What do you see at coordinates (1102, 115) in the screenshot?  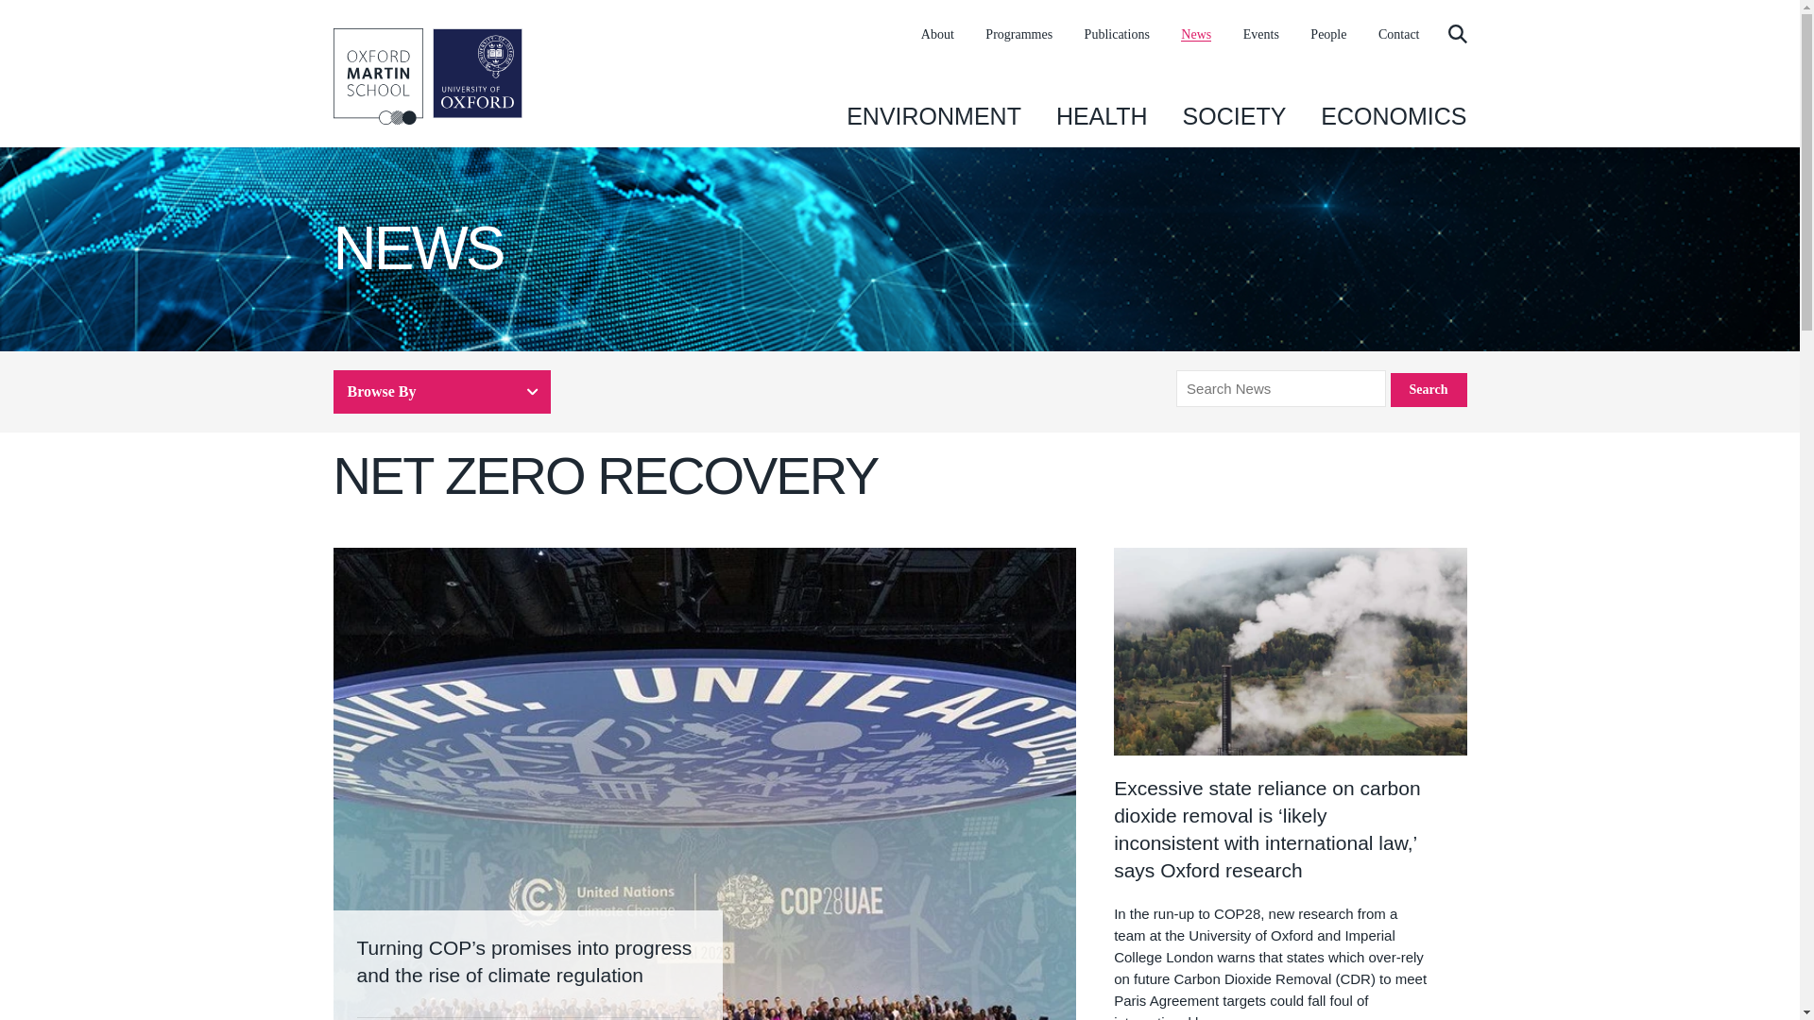 I see `HEALTH` at bounding box center [1102, 115].